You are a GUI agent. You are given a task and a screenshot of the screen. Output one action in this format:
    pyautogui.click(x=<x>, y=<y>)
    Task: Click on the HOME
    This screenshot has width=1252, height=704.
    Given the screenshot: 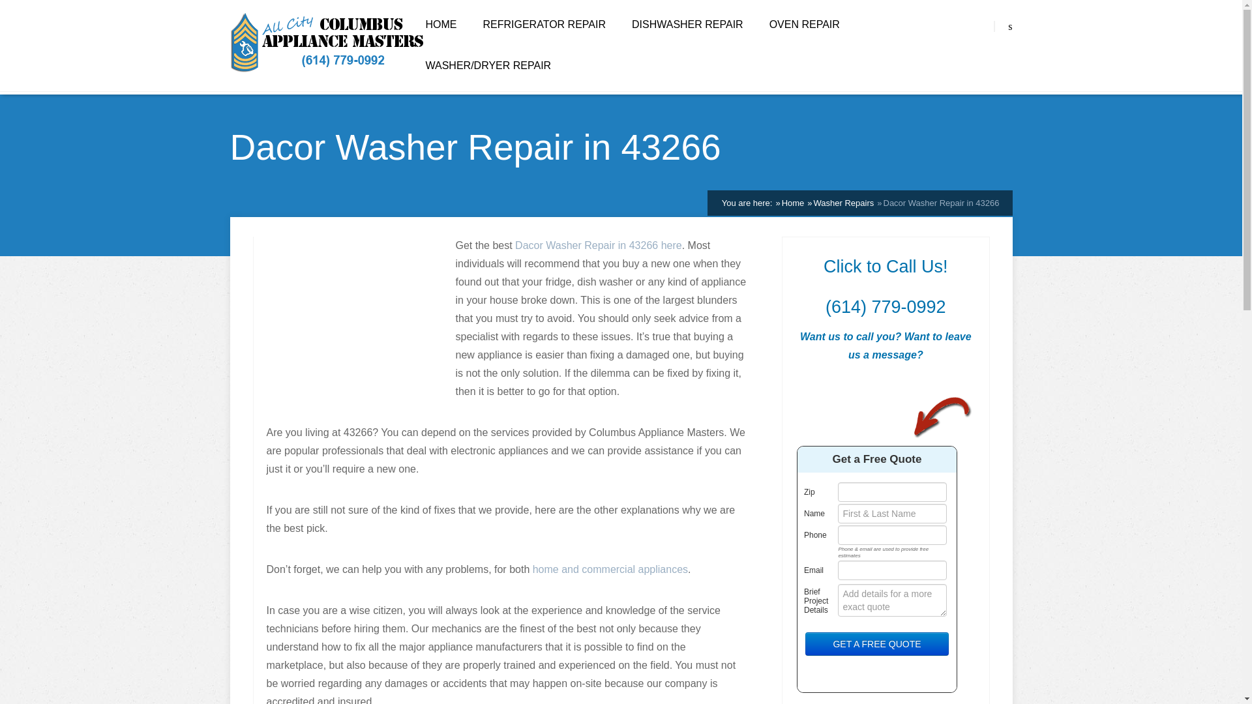 What is the action you would take?
    pyautogui.click(x=441, y=25)
    